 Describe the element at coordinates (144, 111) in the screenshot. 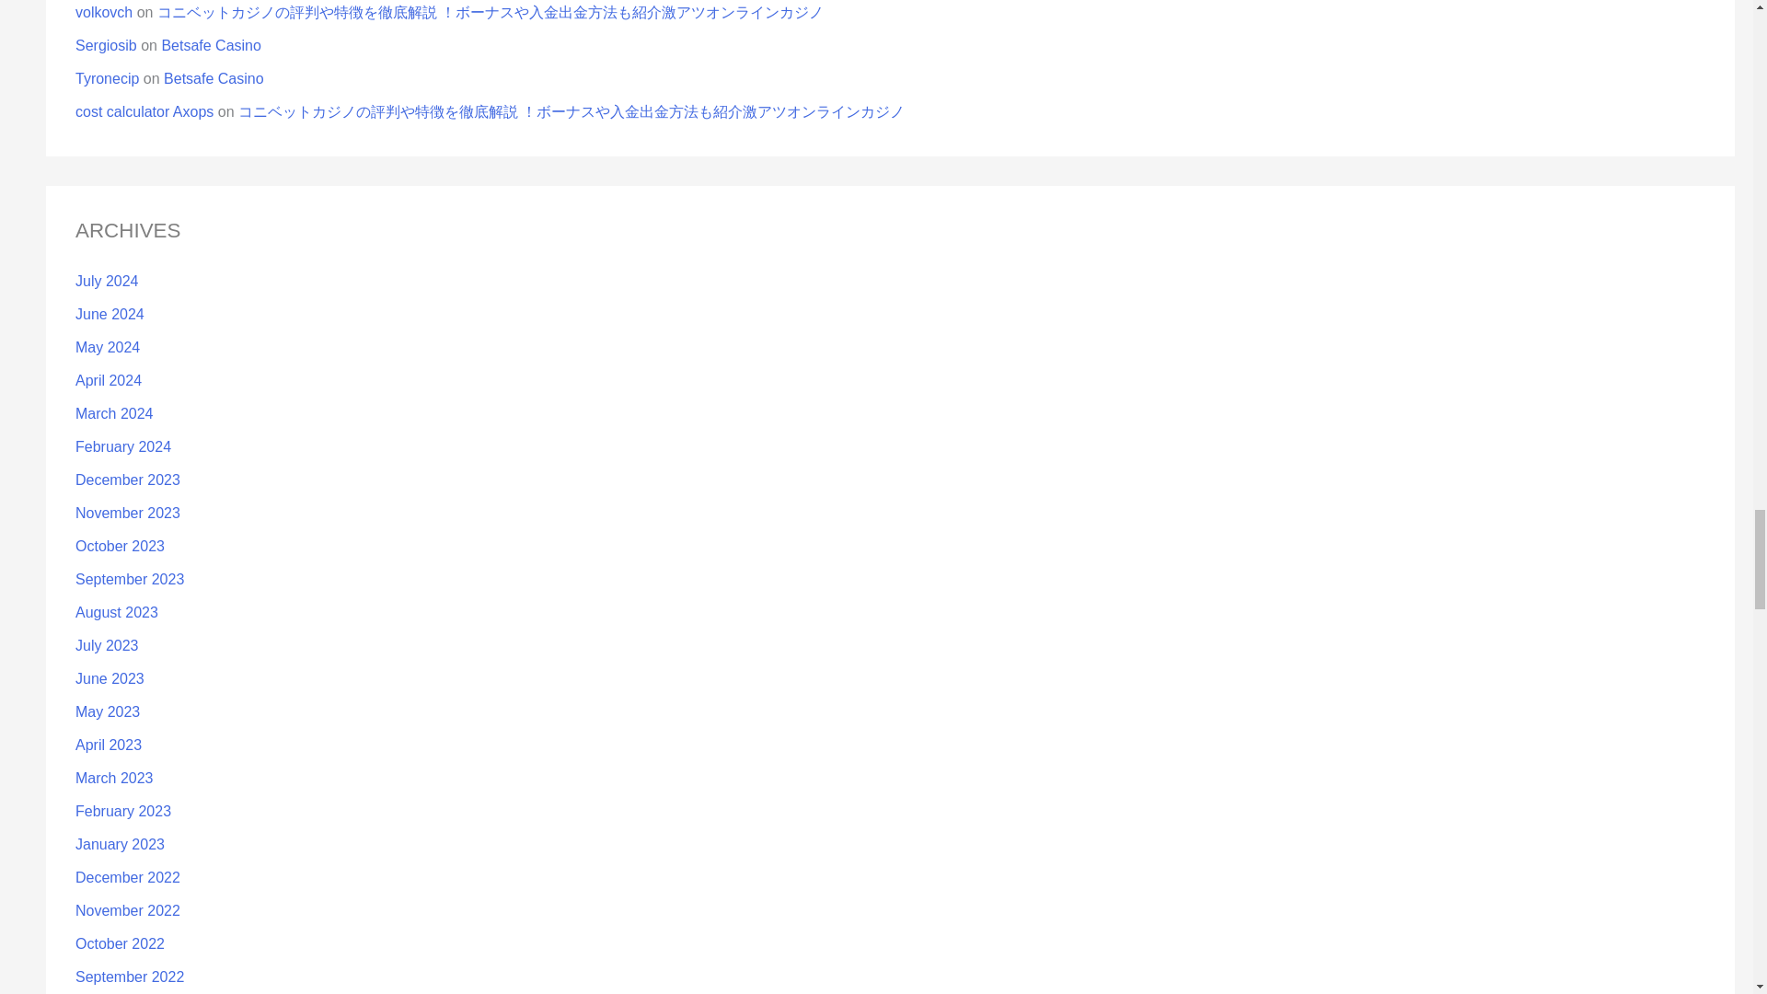

I see `cost calculator Axops` at that location.